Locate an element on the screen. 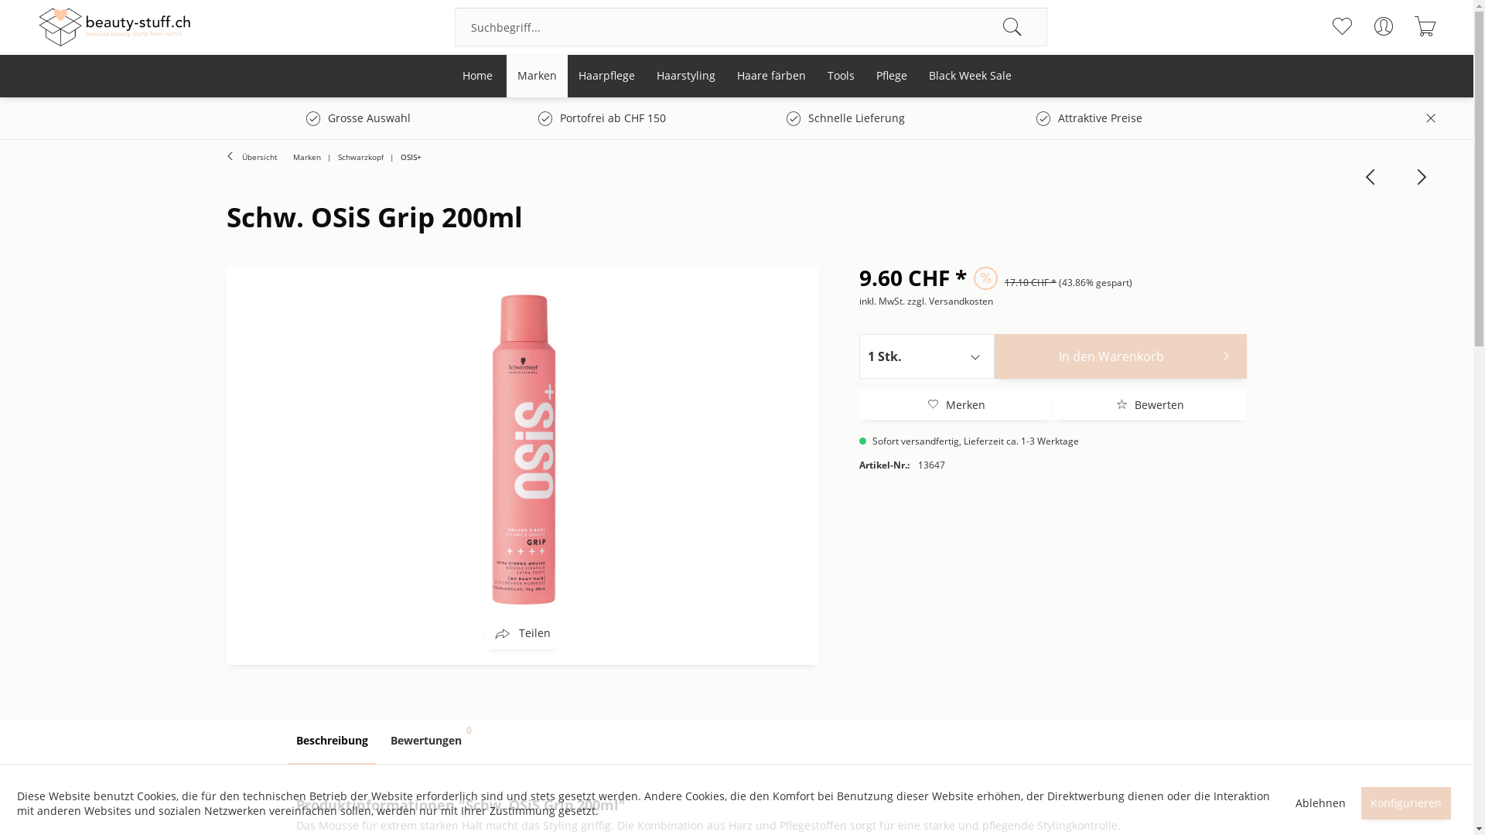 This screenshot has height=835, width=1485. Home is located at coordinates (478, 76).